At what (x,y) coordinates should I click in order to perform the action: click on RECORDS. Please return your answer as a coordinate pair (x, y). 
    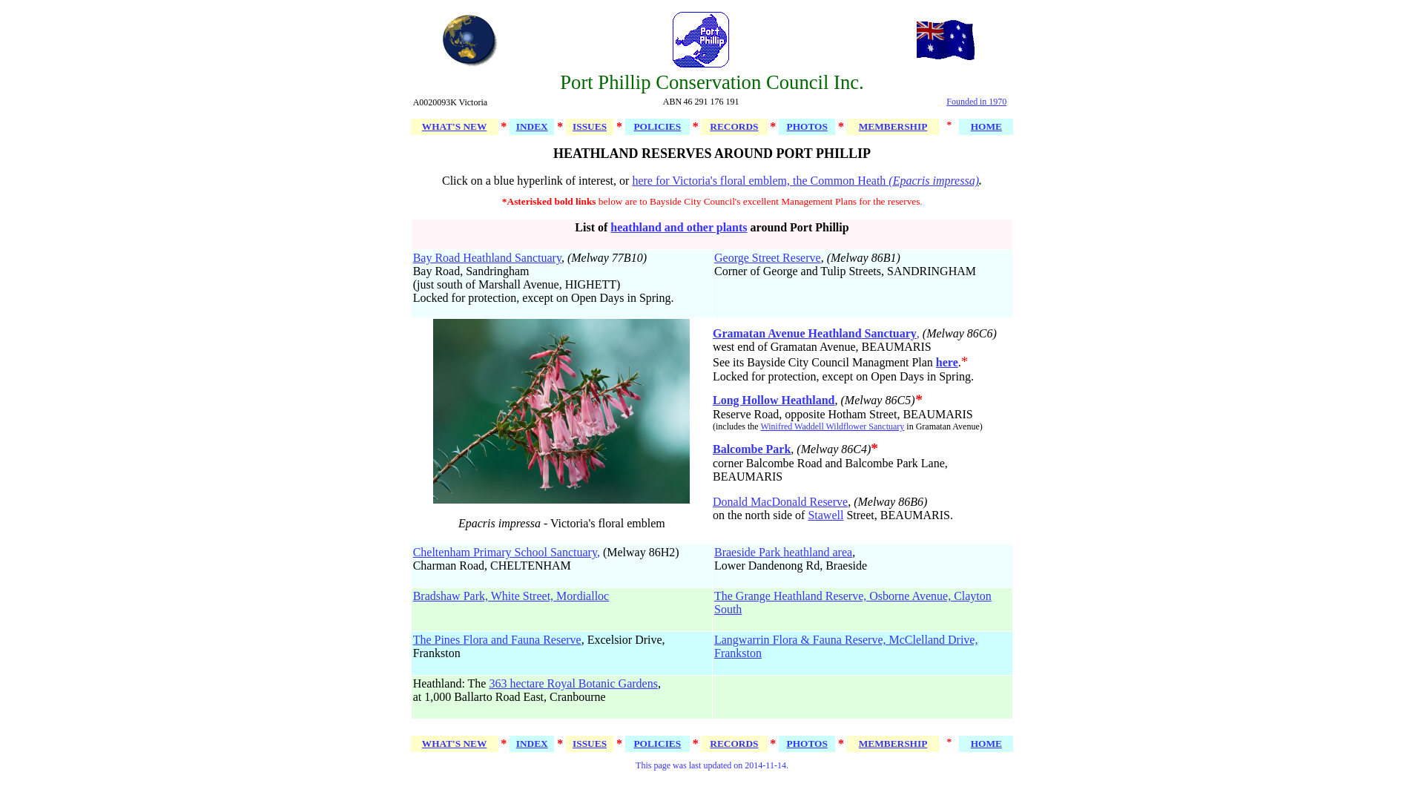
    Looking at the image, I should click on (734, 126).